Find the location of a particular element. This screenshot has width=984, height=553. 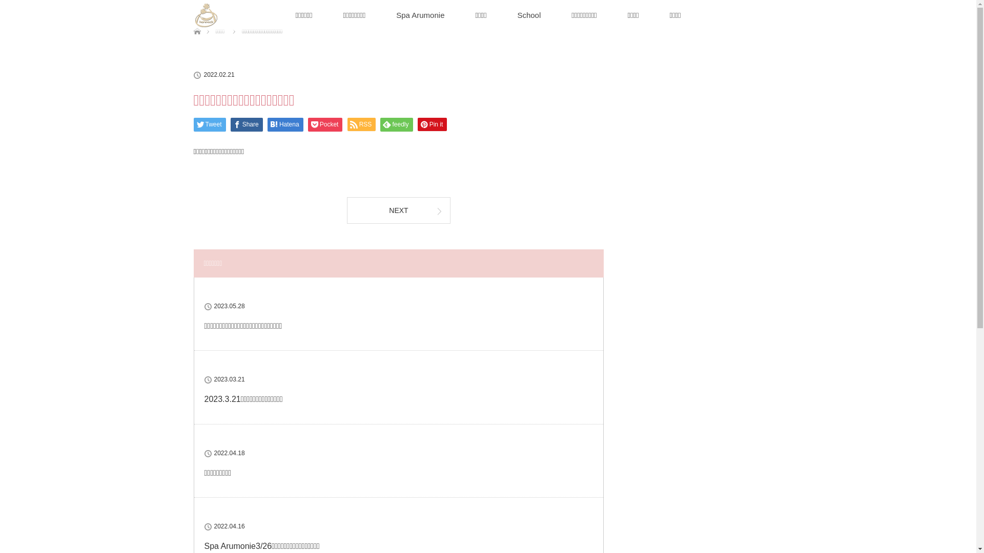

feedly is located at coordinates (397, 125).